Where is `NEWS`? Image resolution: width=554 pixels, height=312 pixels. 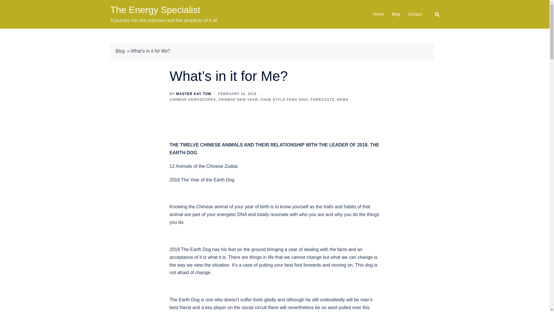 NEWS is located at coordinates (342, 100).